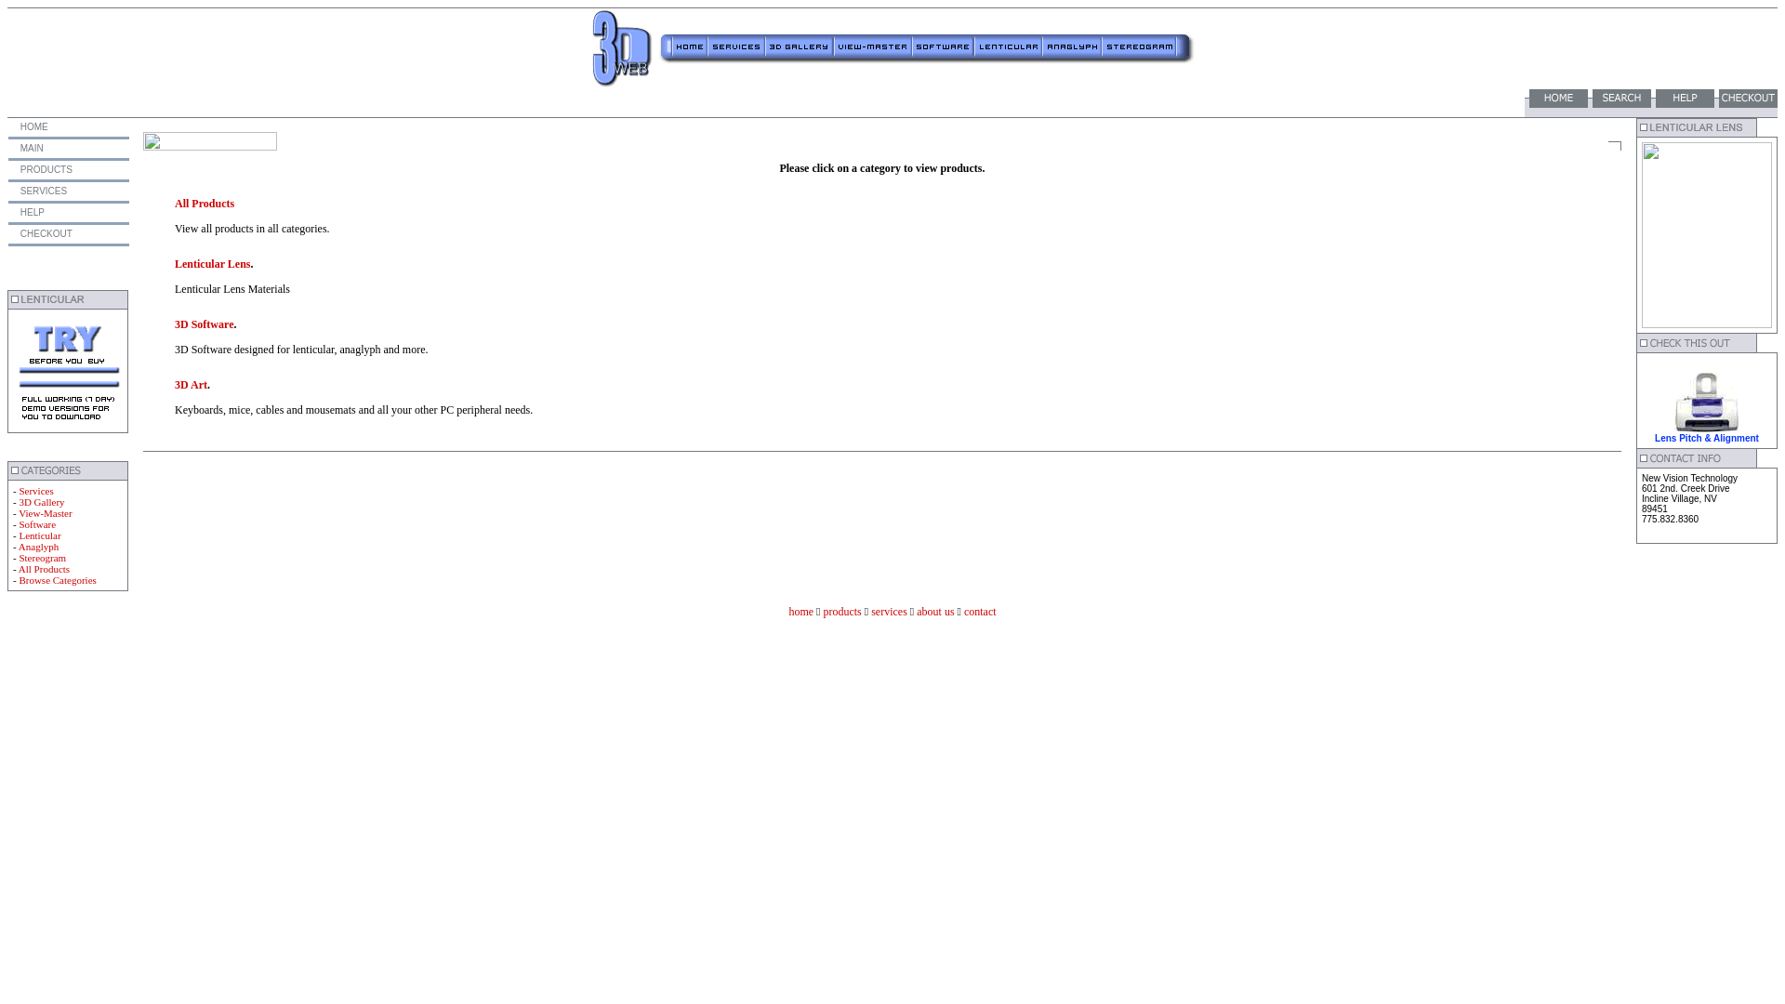 Image resolution: width=1785 pixels, height=1004 pixels. I want to click on Anaglyph, so click(39, 547).